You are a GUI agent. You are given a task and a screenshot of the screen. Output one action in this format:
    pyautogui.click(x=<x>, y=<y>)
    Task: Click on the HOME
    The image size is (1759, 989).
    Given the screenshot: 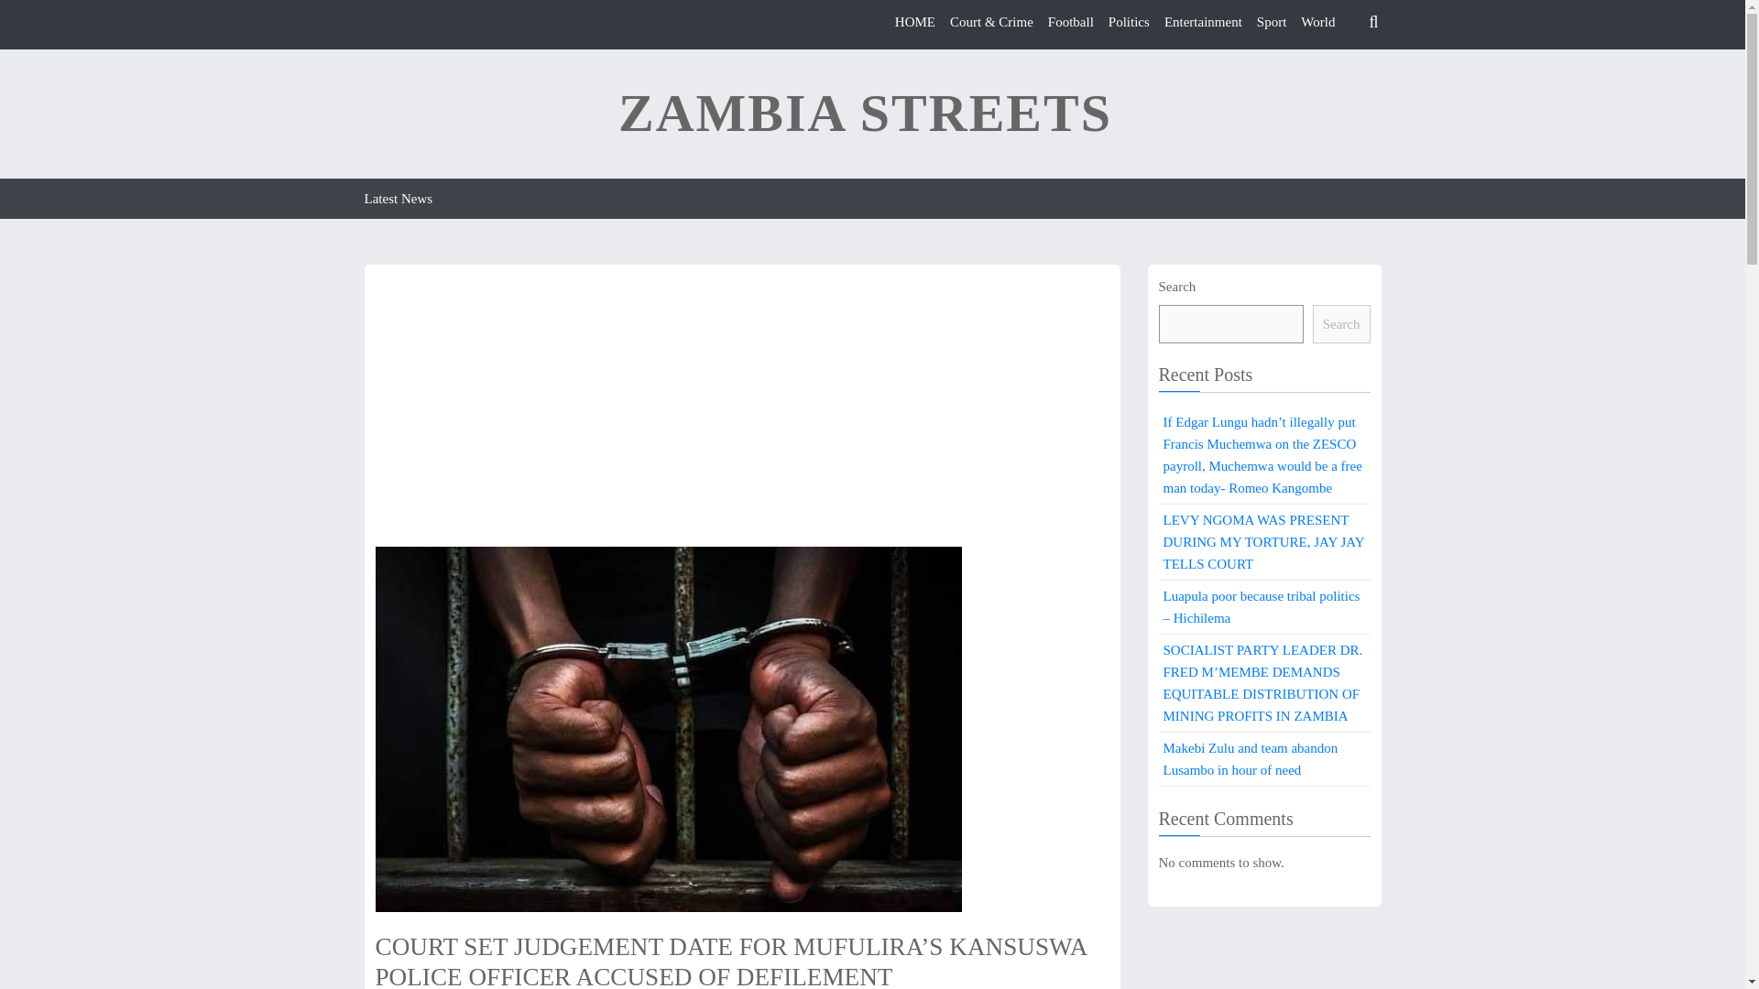 What is the action you would take?
    pyautogui.click(x=915, y=22)
    